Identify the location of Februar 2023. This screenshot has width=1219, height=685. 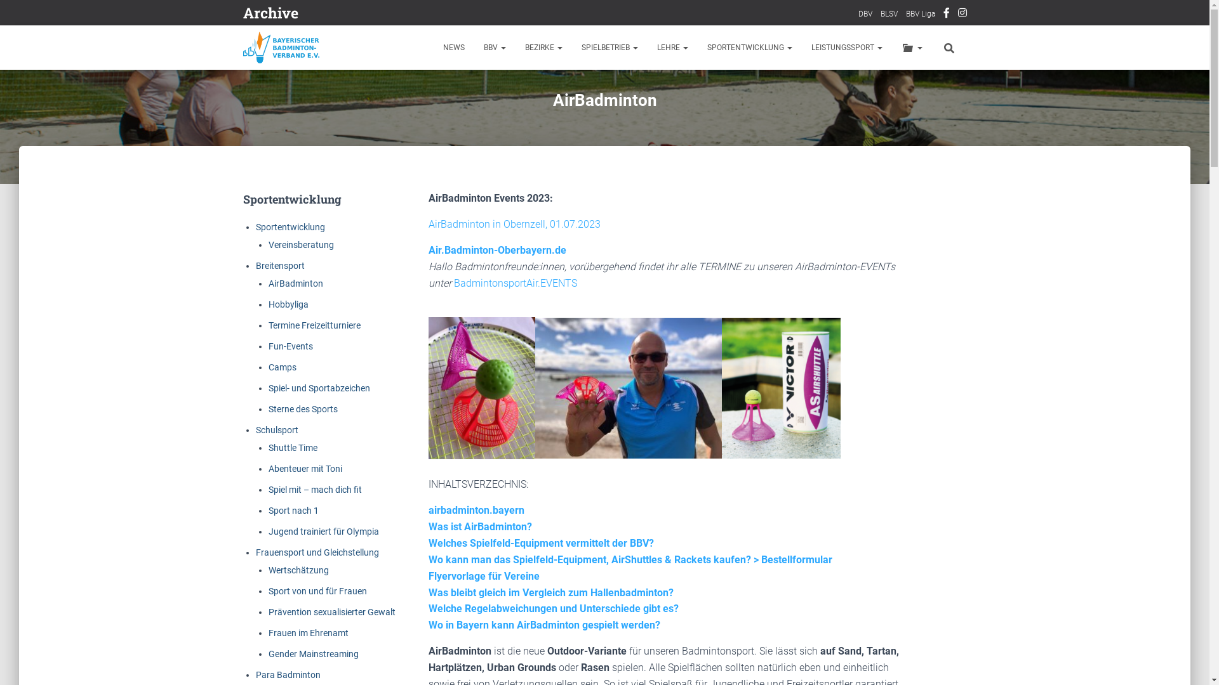
(410, 67).